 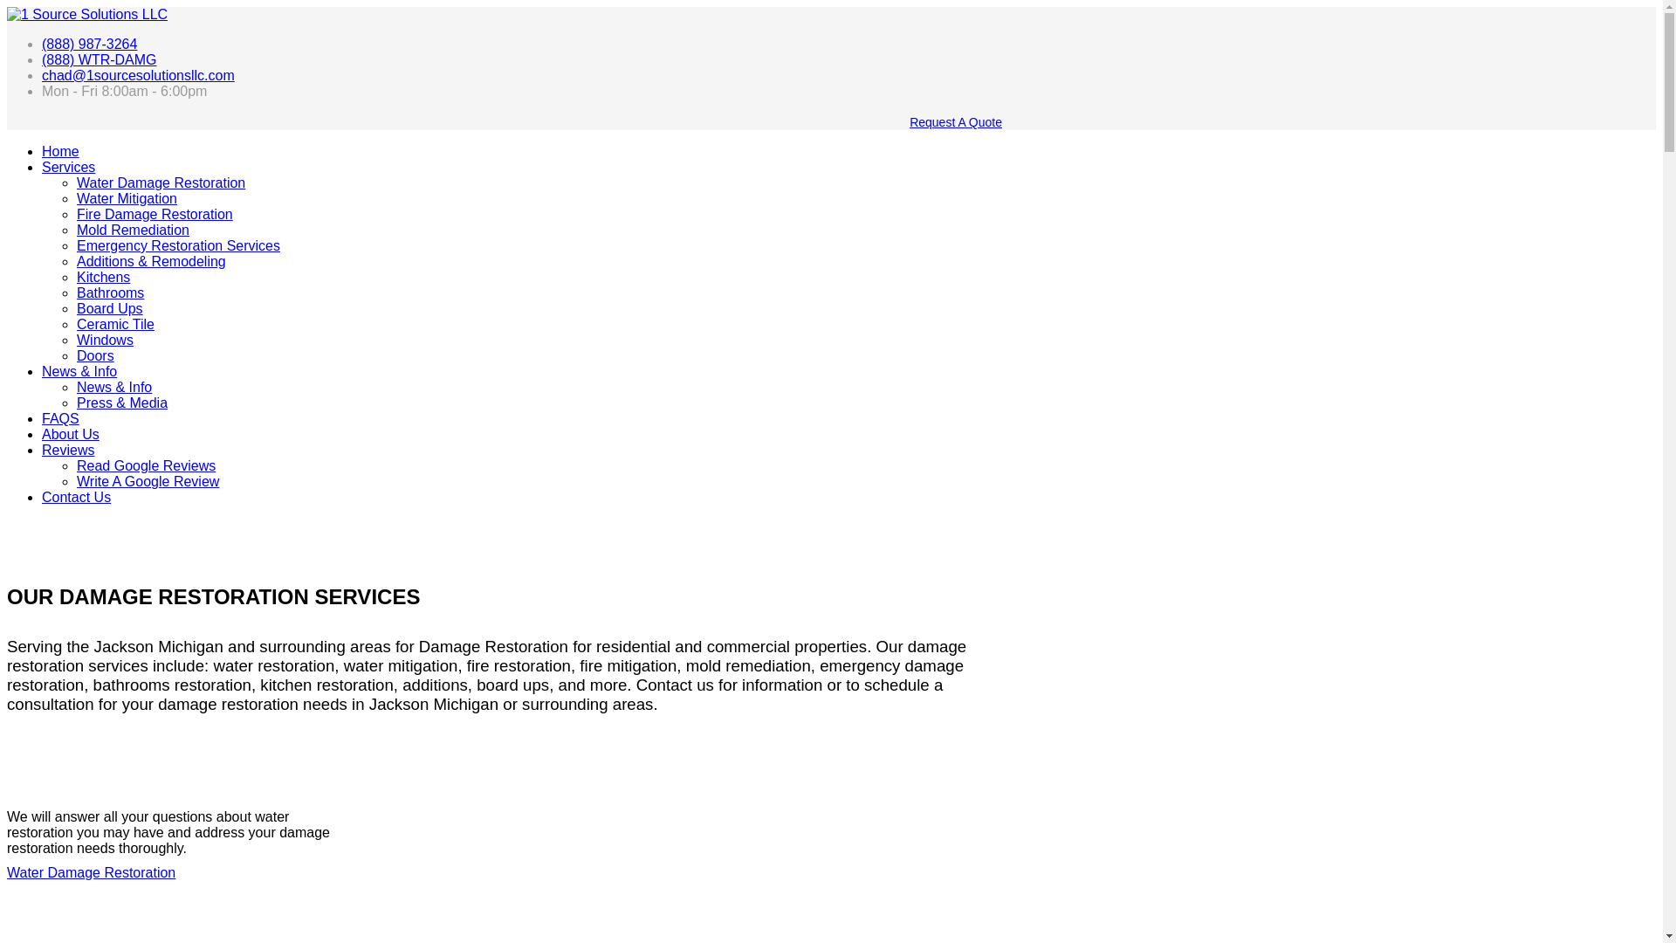 What do you see at coordinates (178, 246) in the screenshot?
I see `Emergency Restoration Services` at bounding box center [178, 246].